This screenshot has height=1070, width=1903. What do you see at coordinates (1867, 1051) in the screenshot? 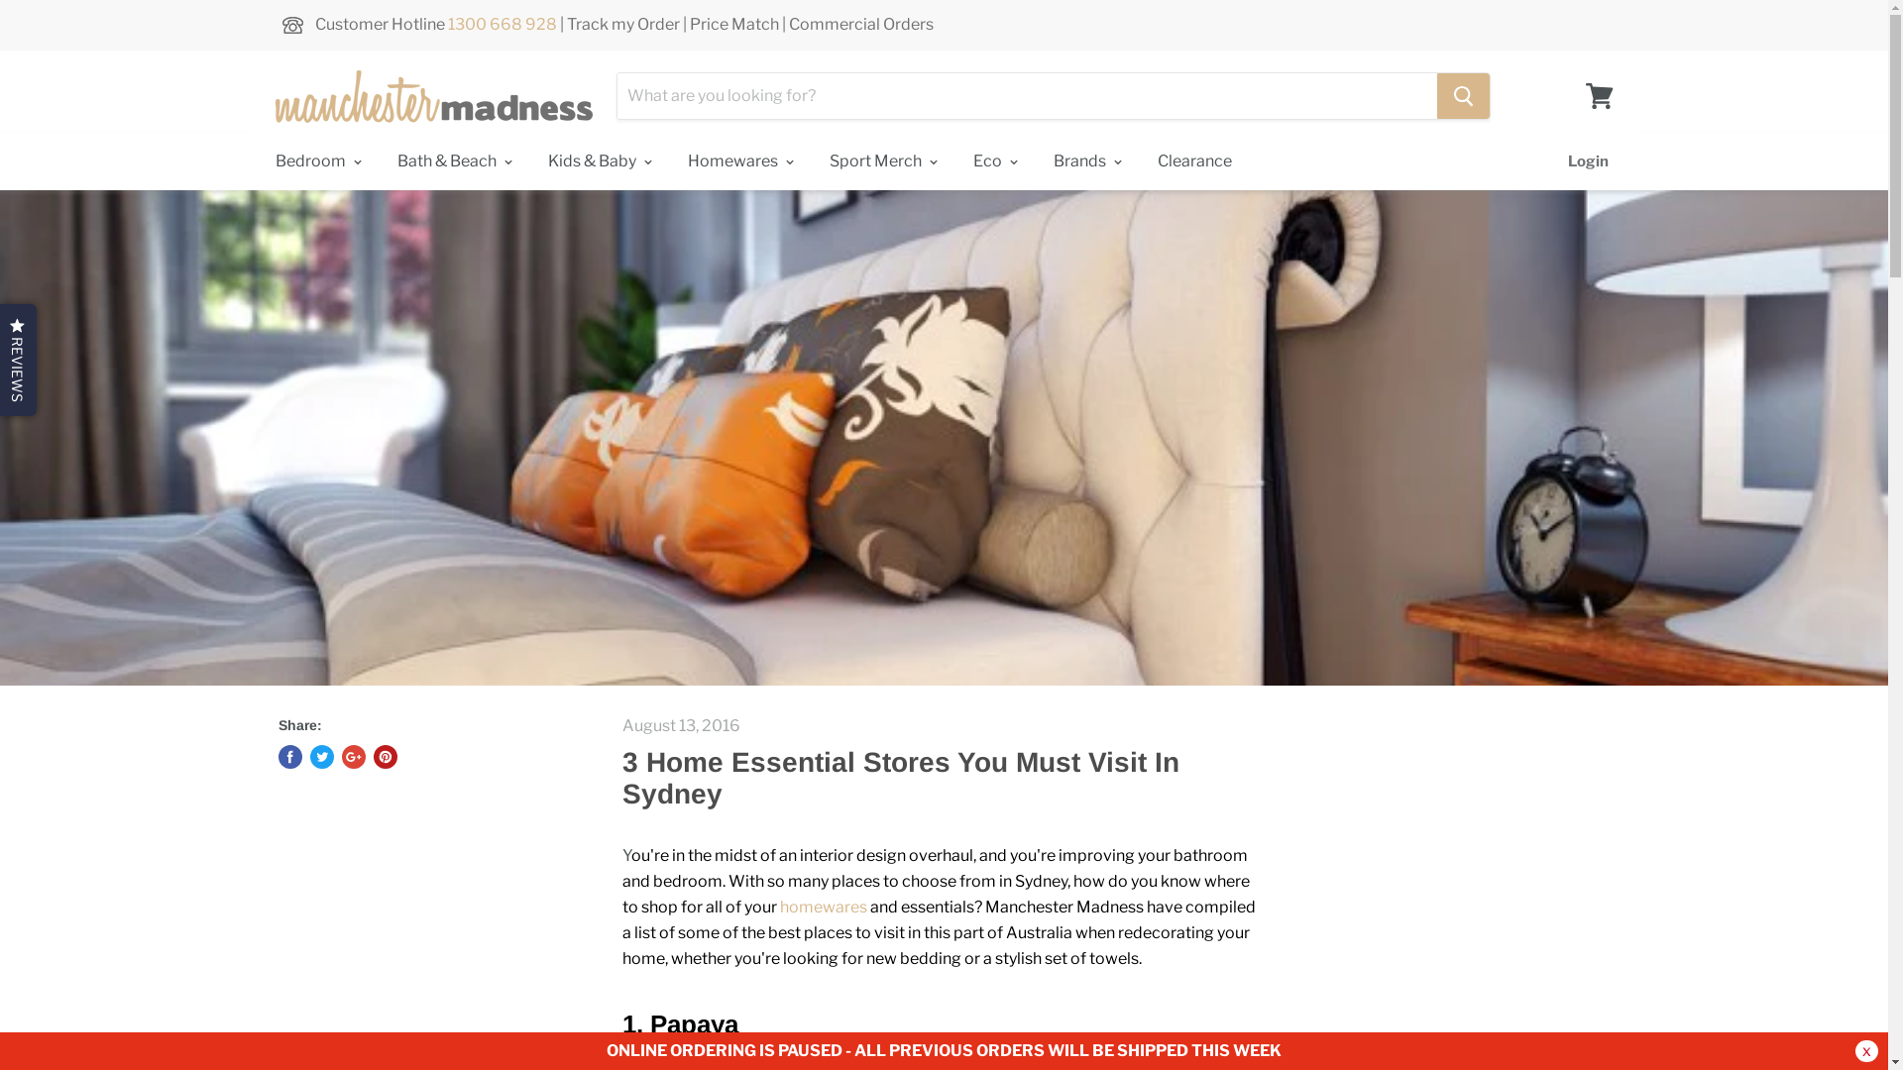
I see `x` at bounding box center [1867, 1051].